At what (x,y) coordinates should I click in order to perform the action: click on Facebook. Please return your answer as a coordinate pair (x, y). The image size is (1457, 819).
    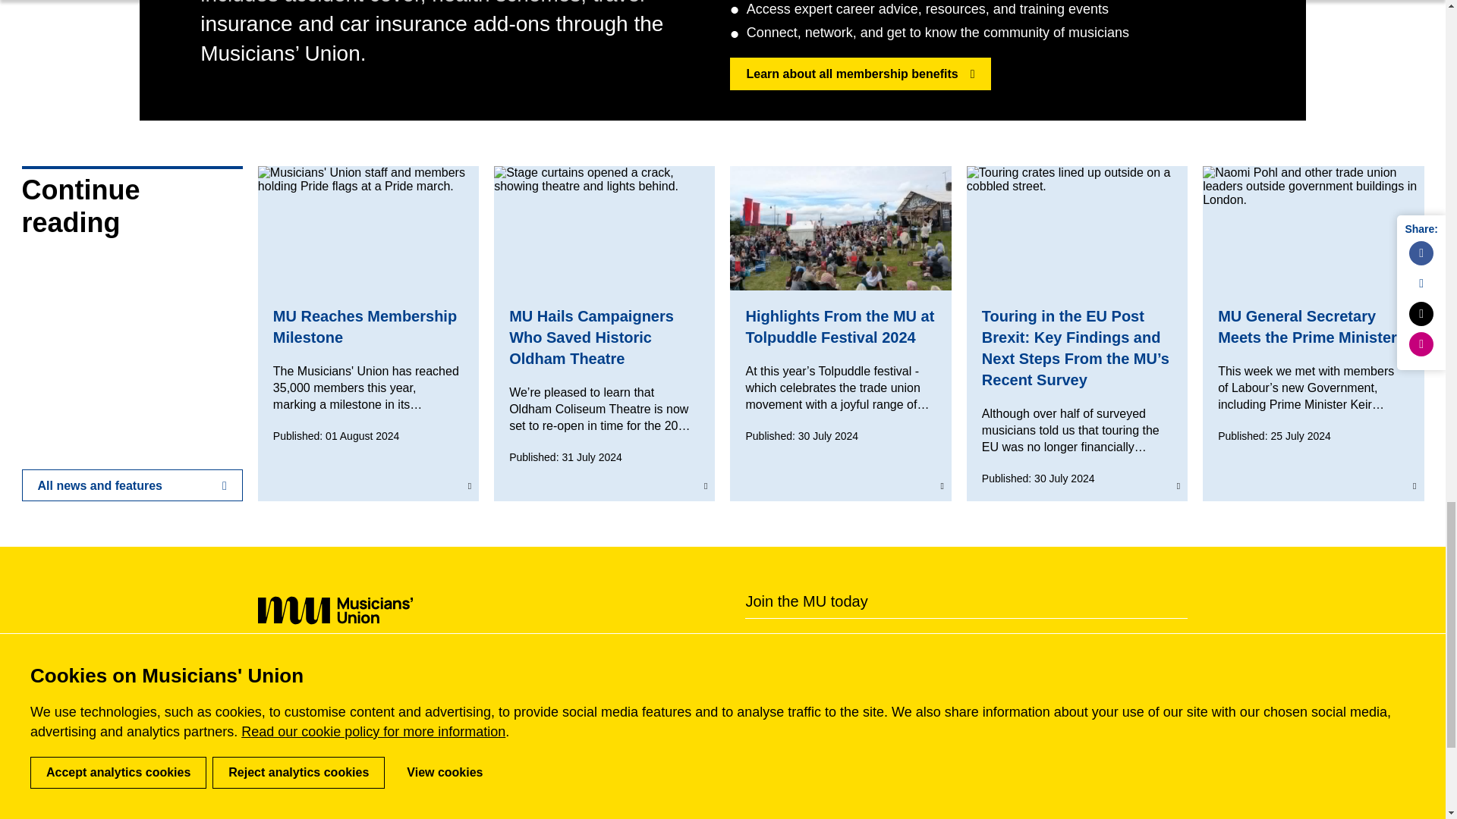
    Looking at the image, I should click on (346, 658).